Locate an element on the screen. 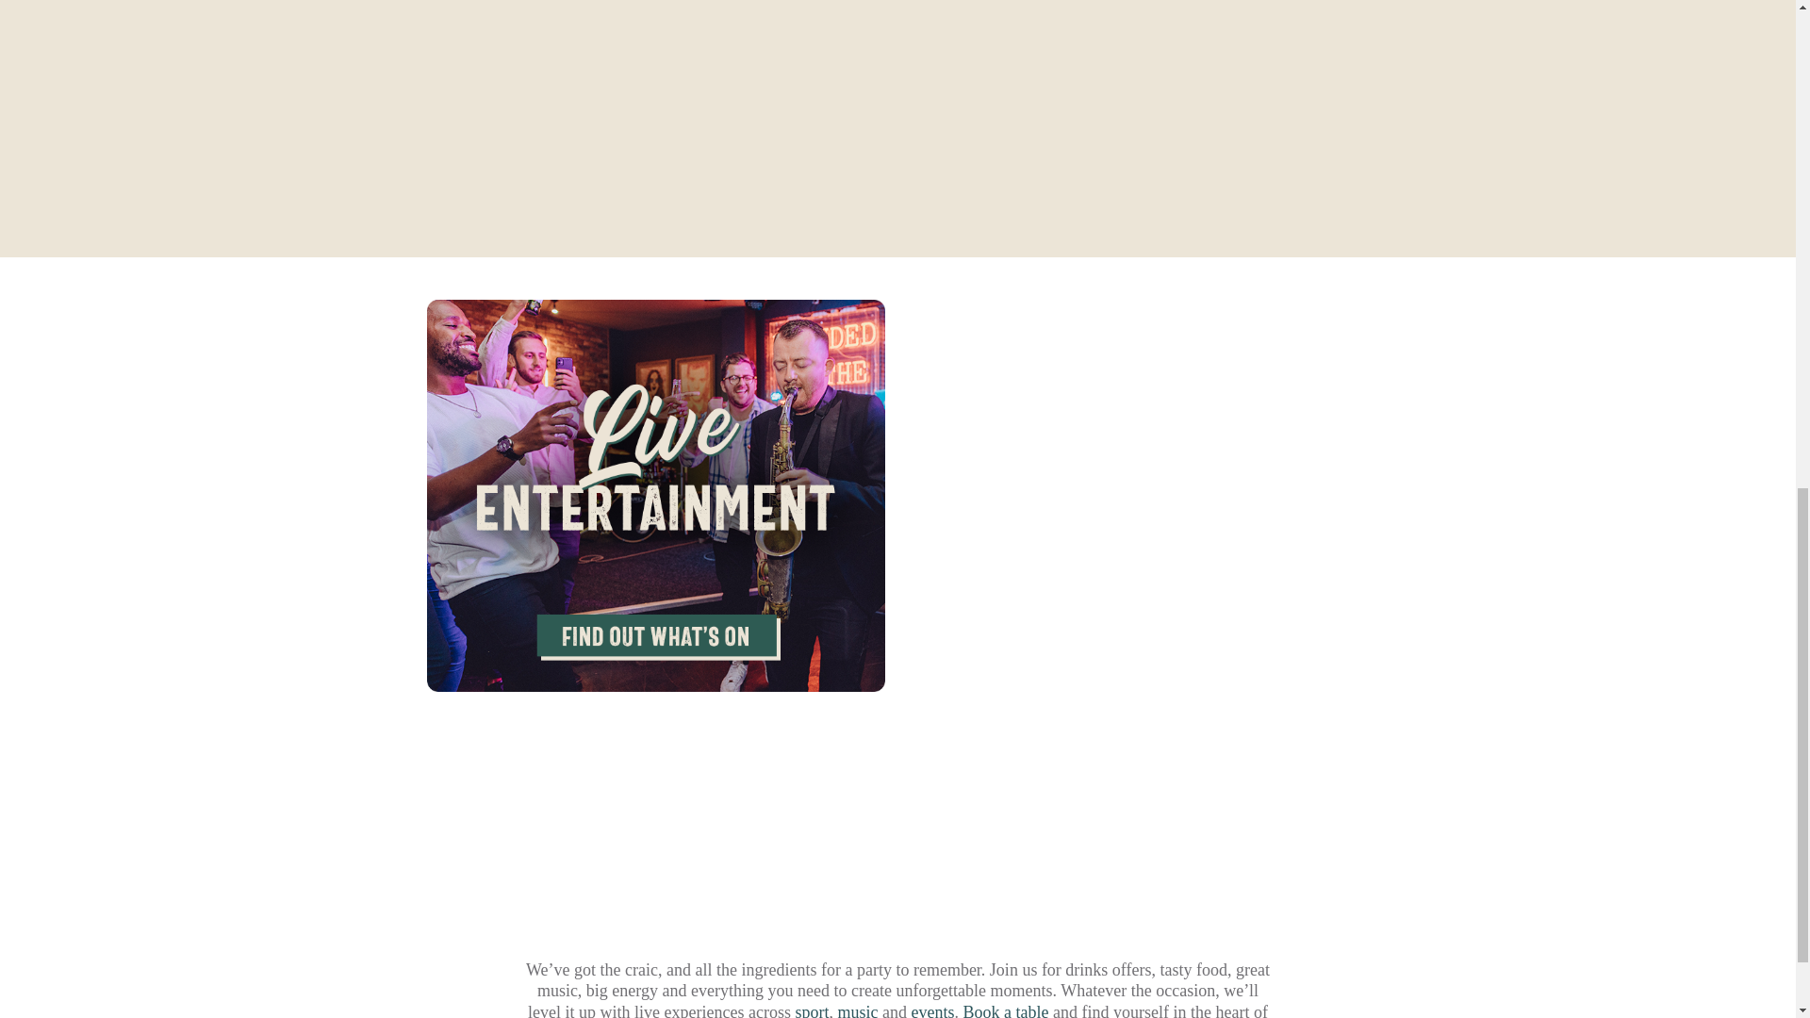 The image size is (1810, 1018). events is located at coordinates (931, 1010).